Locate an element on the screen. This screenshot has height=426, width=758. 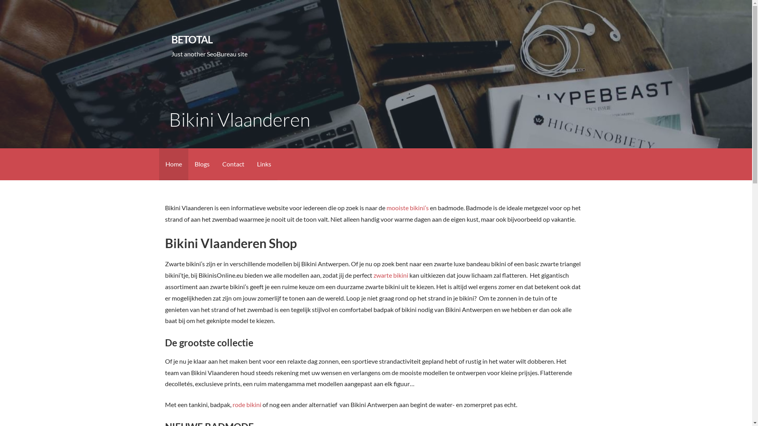
zwarte bikini is located at coordinates (391, 275).